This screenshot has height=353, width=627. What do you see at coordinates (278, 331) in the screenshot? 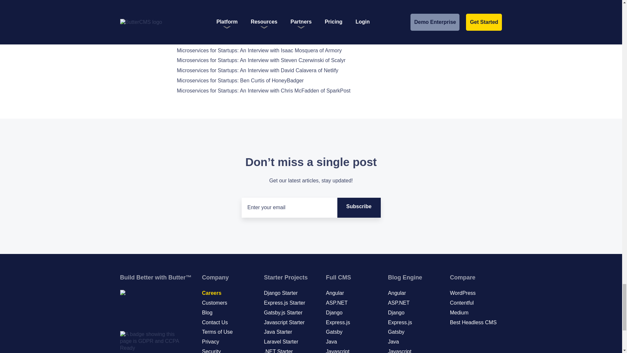
I see `Java Starter Project Starter Project` at bounding box center [278, 331].